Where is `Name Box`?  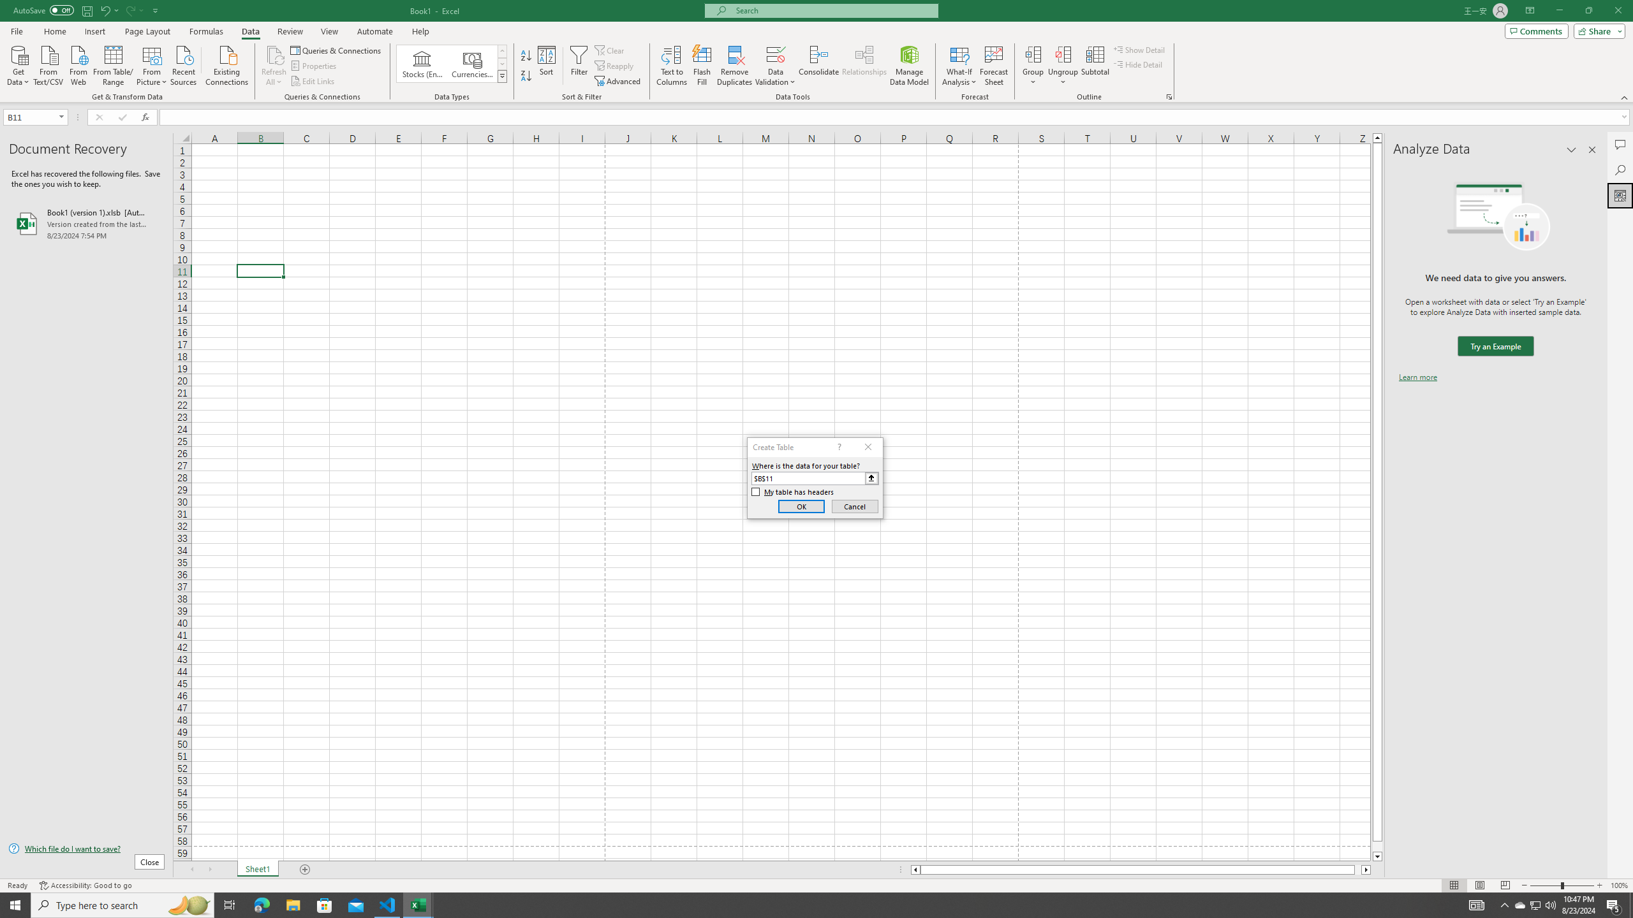
Name Box is located at coordinates (34, 117).